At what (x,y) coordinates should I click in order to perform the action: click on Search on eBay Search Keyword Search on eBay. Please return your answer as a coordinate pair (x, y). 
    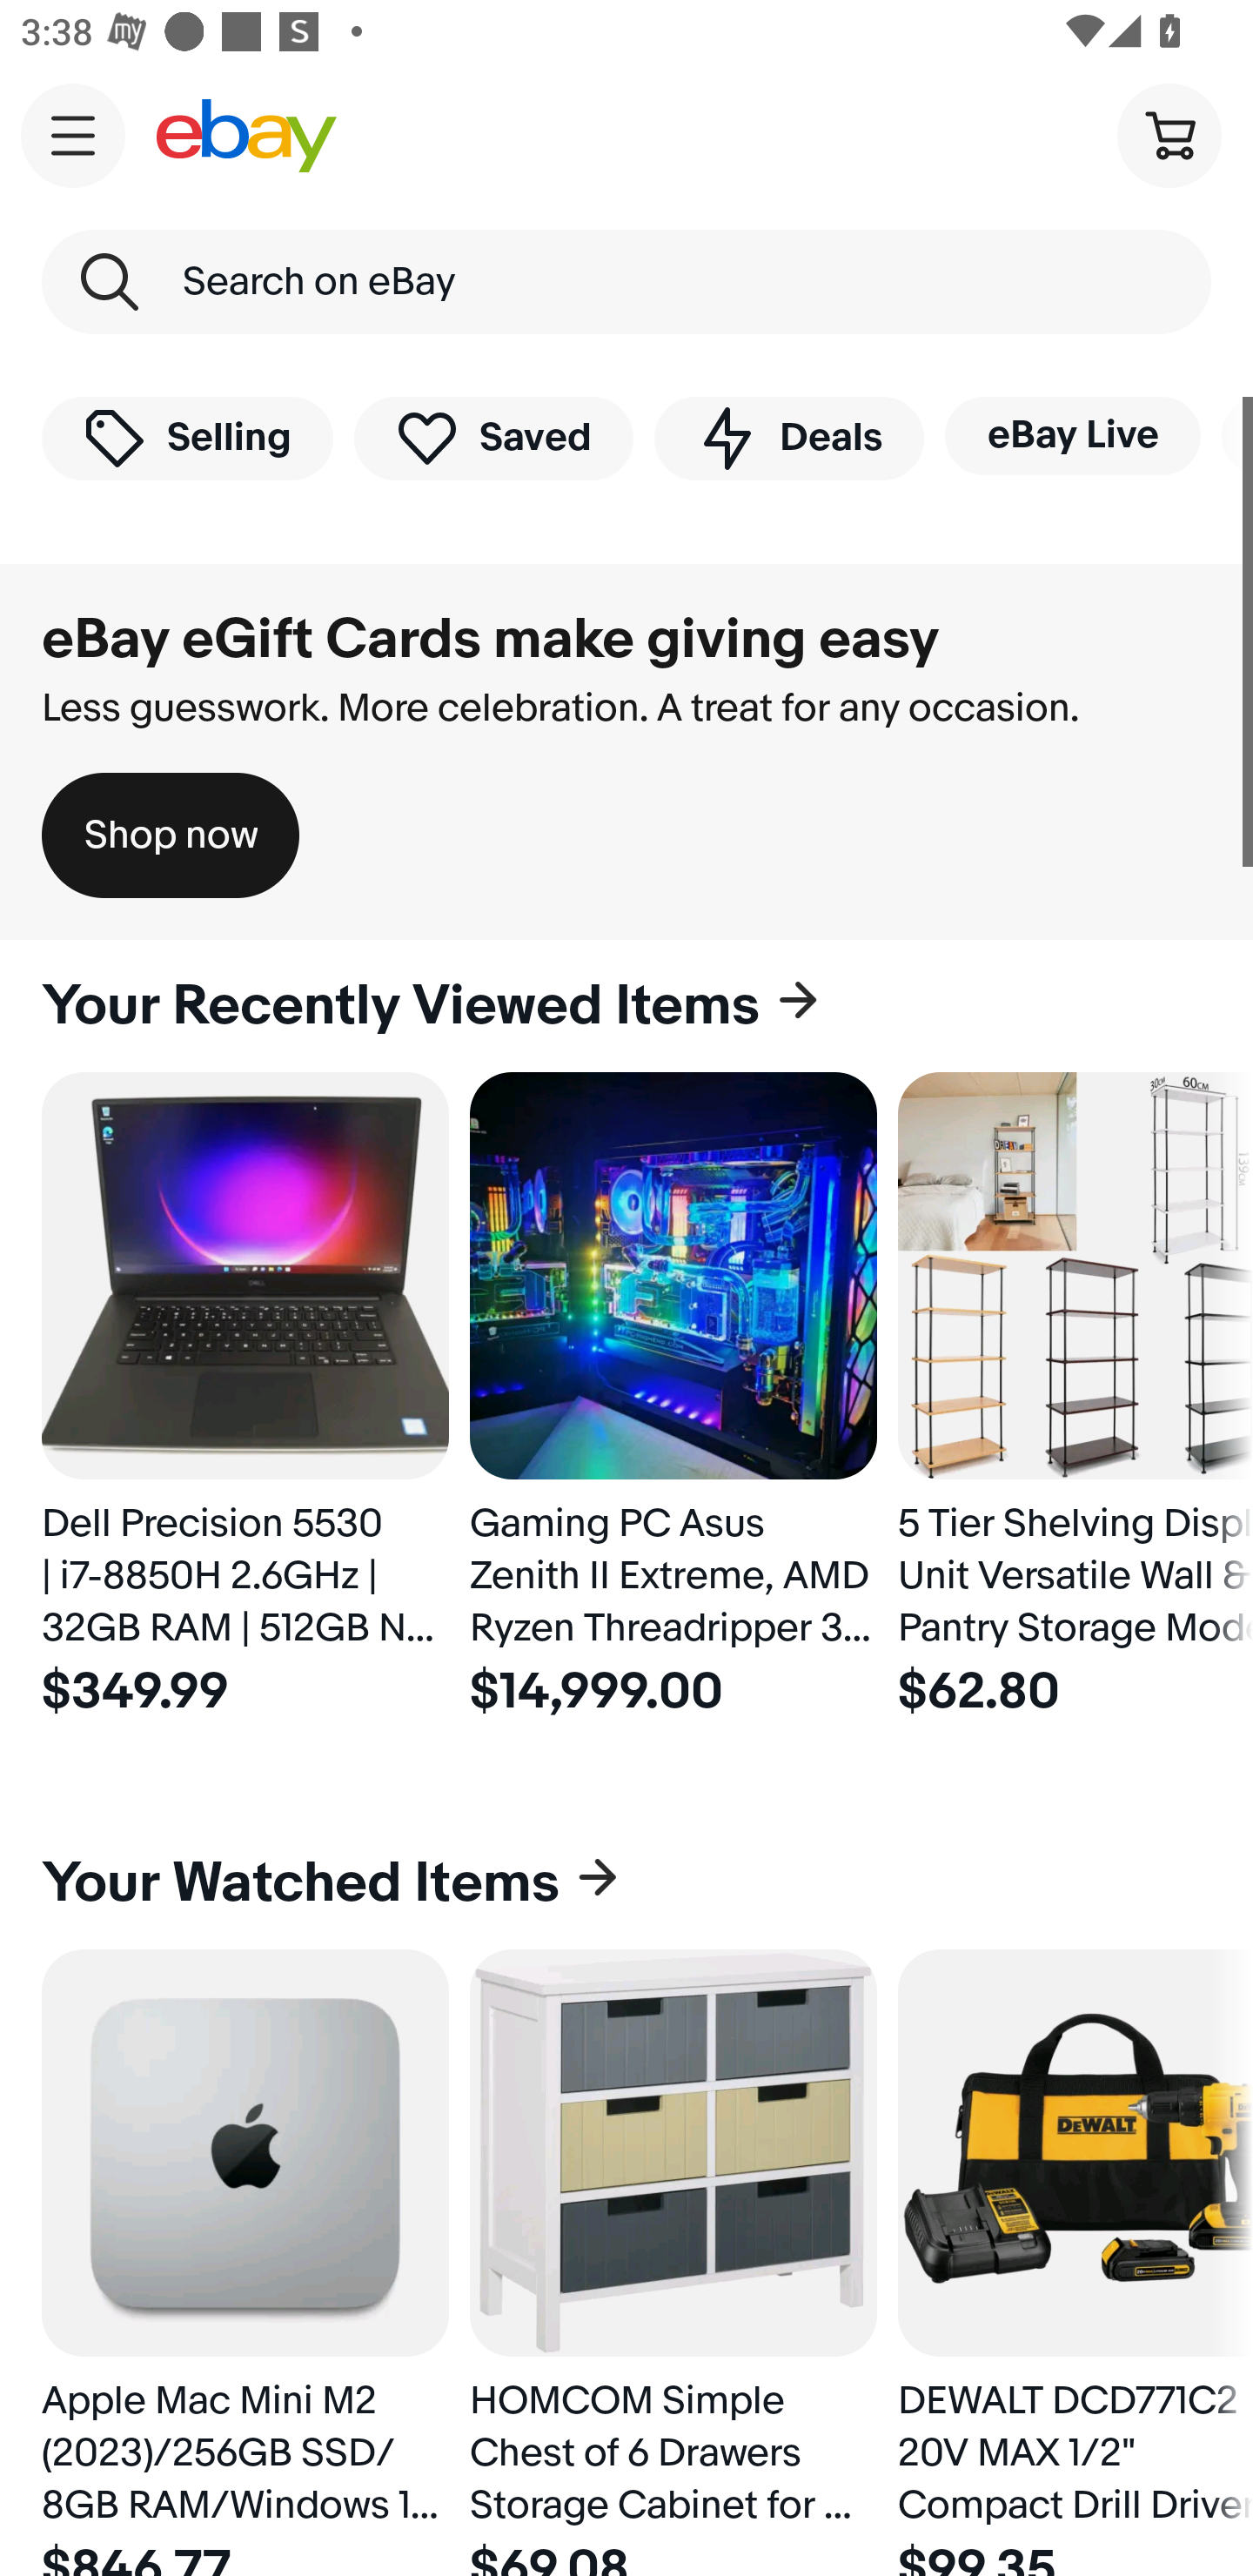
    Looking at the image, I should click on (626, 282).